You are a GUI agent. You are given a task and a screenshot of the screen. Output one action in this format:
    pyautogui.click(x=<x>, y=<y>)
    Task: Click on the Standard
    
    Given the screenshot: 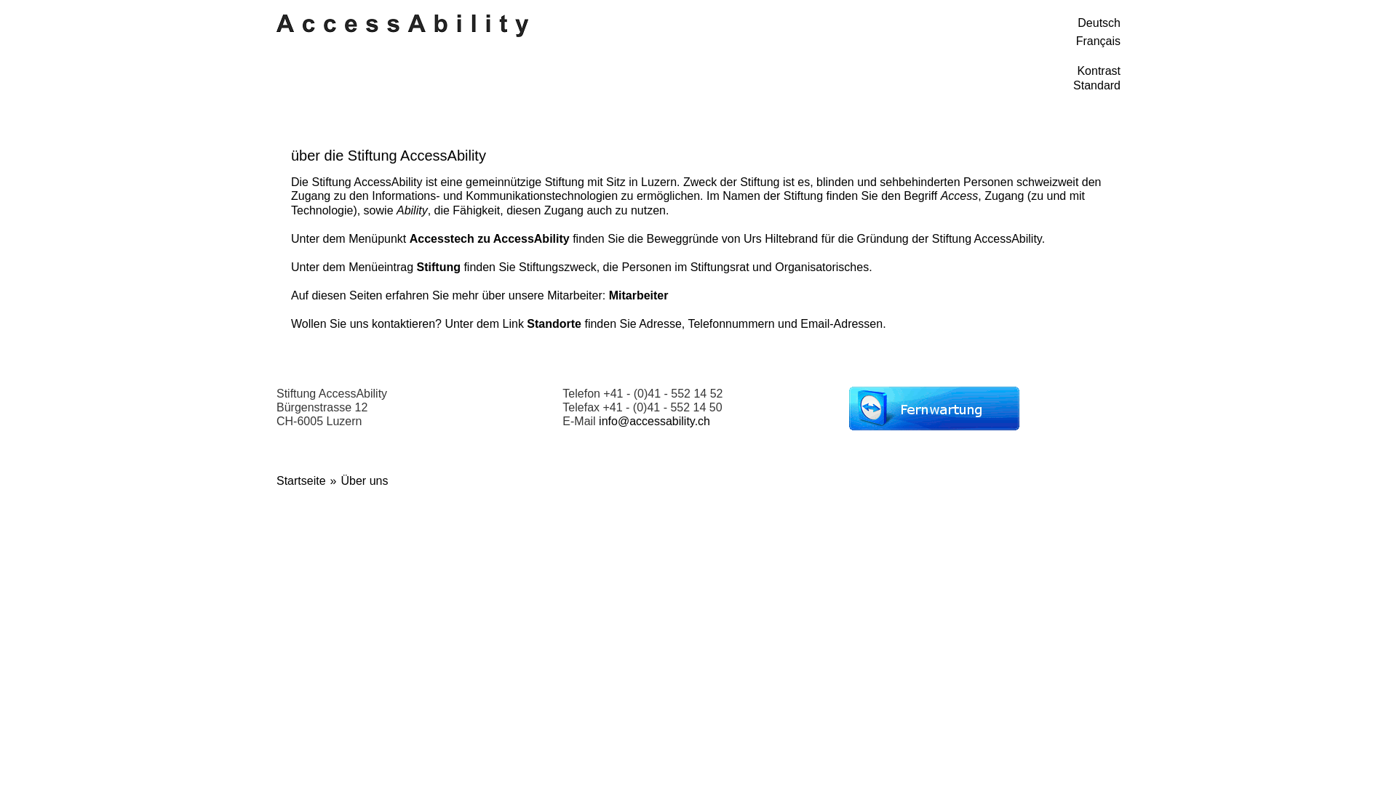 What is the action you would take?
    pyautogui.click(x=1097, y=86)
    